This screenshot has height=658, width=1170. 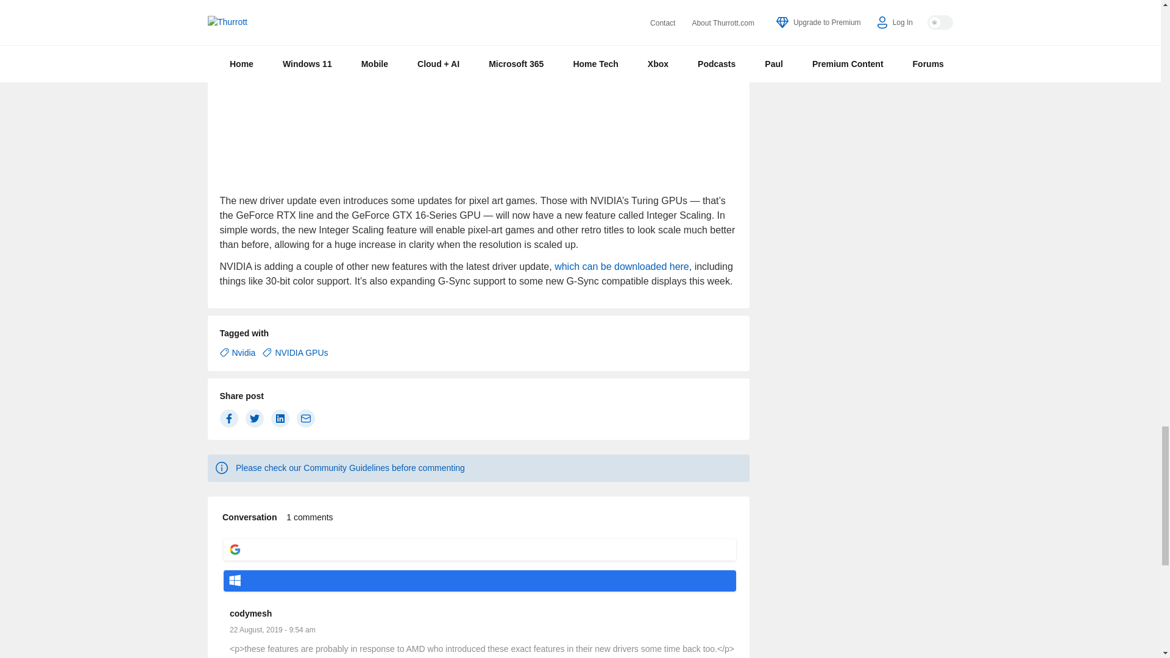 I want to click on Login with Google, so click(x=479, y=550).